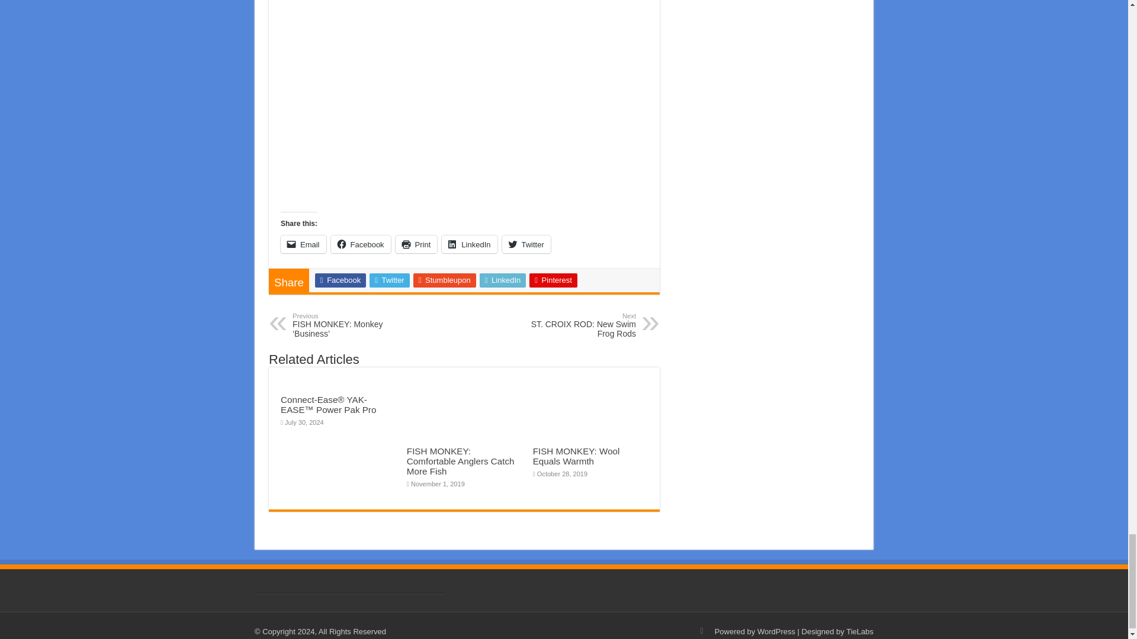  Describe the element at coordinates (526, 244) in the screenshot. I see `Click to share on Twitter` at that location.